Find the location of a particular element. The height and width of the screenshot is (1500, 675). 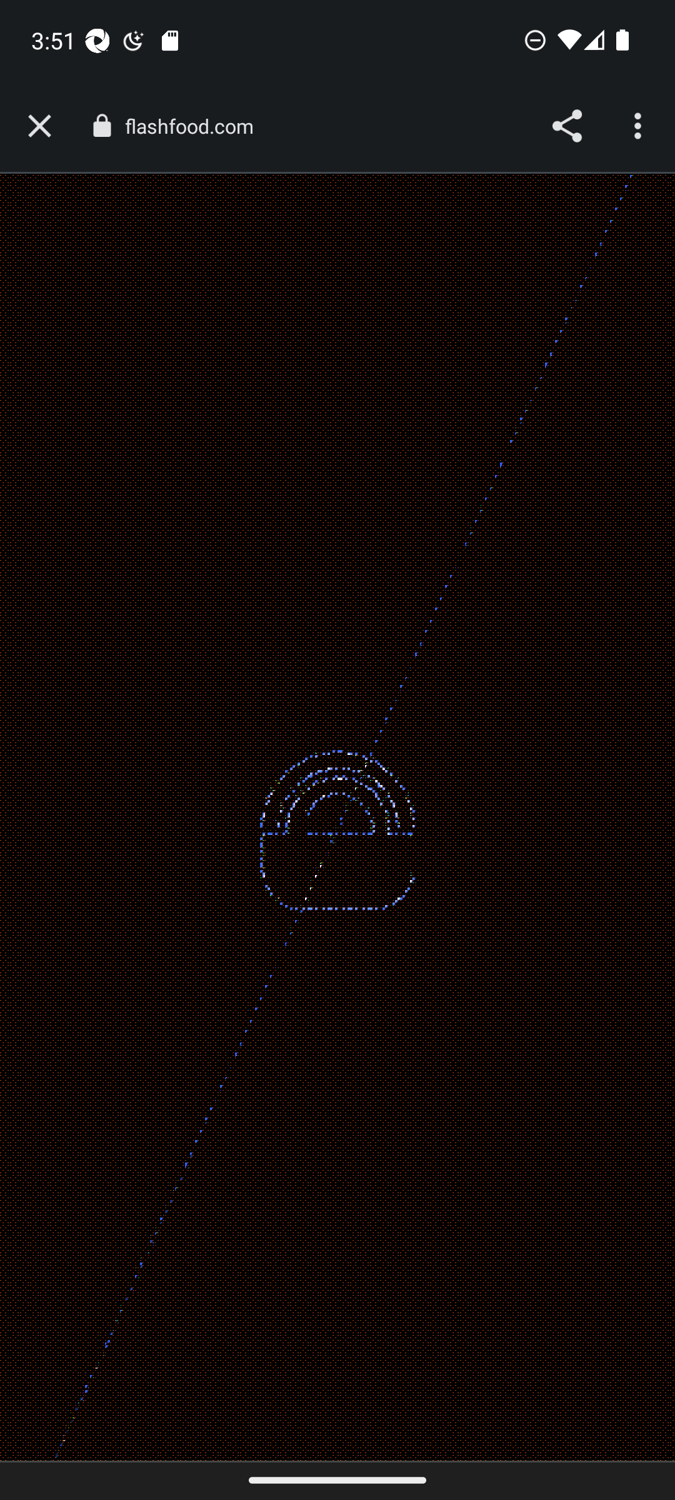

Share is located at coordinates (566, 126).